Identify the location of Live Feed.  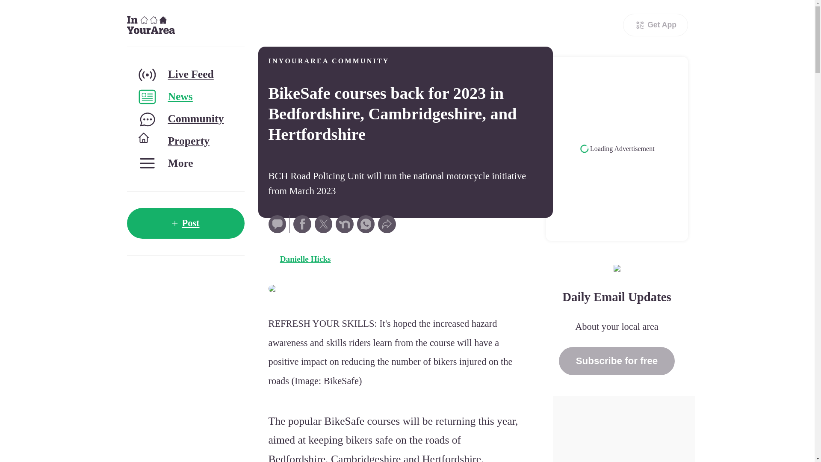
(185, 74).